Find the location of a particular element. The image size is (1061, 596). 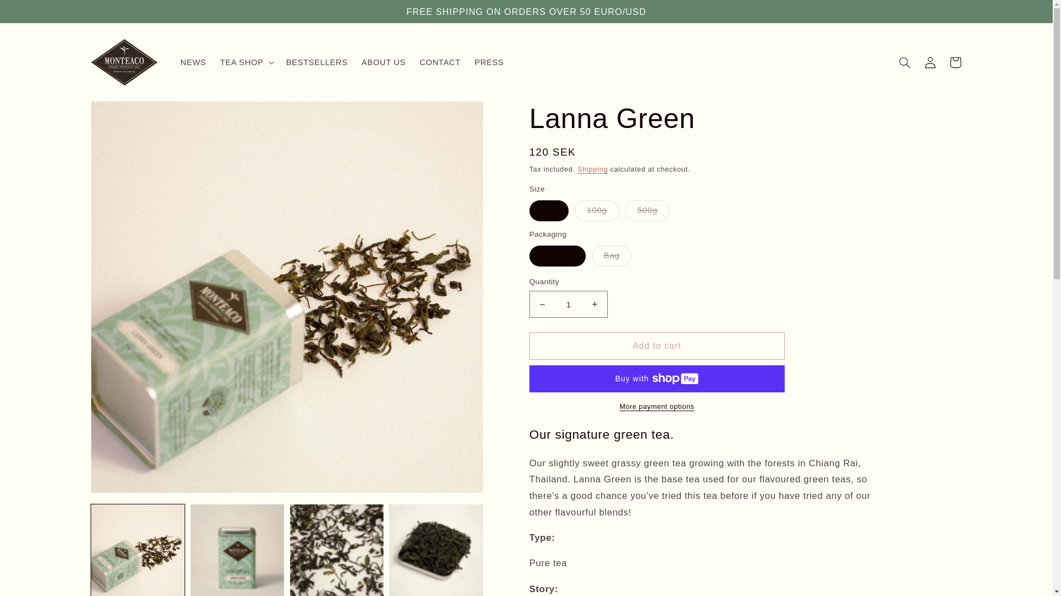

1 is located at coordinates (569, 304).